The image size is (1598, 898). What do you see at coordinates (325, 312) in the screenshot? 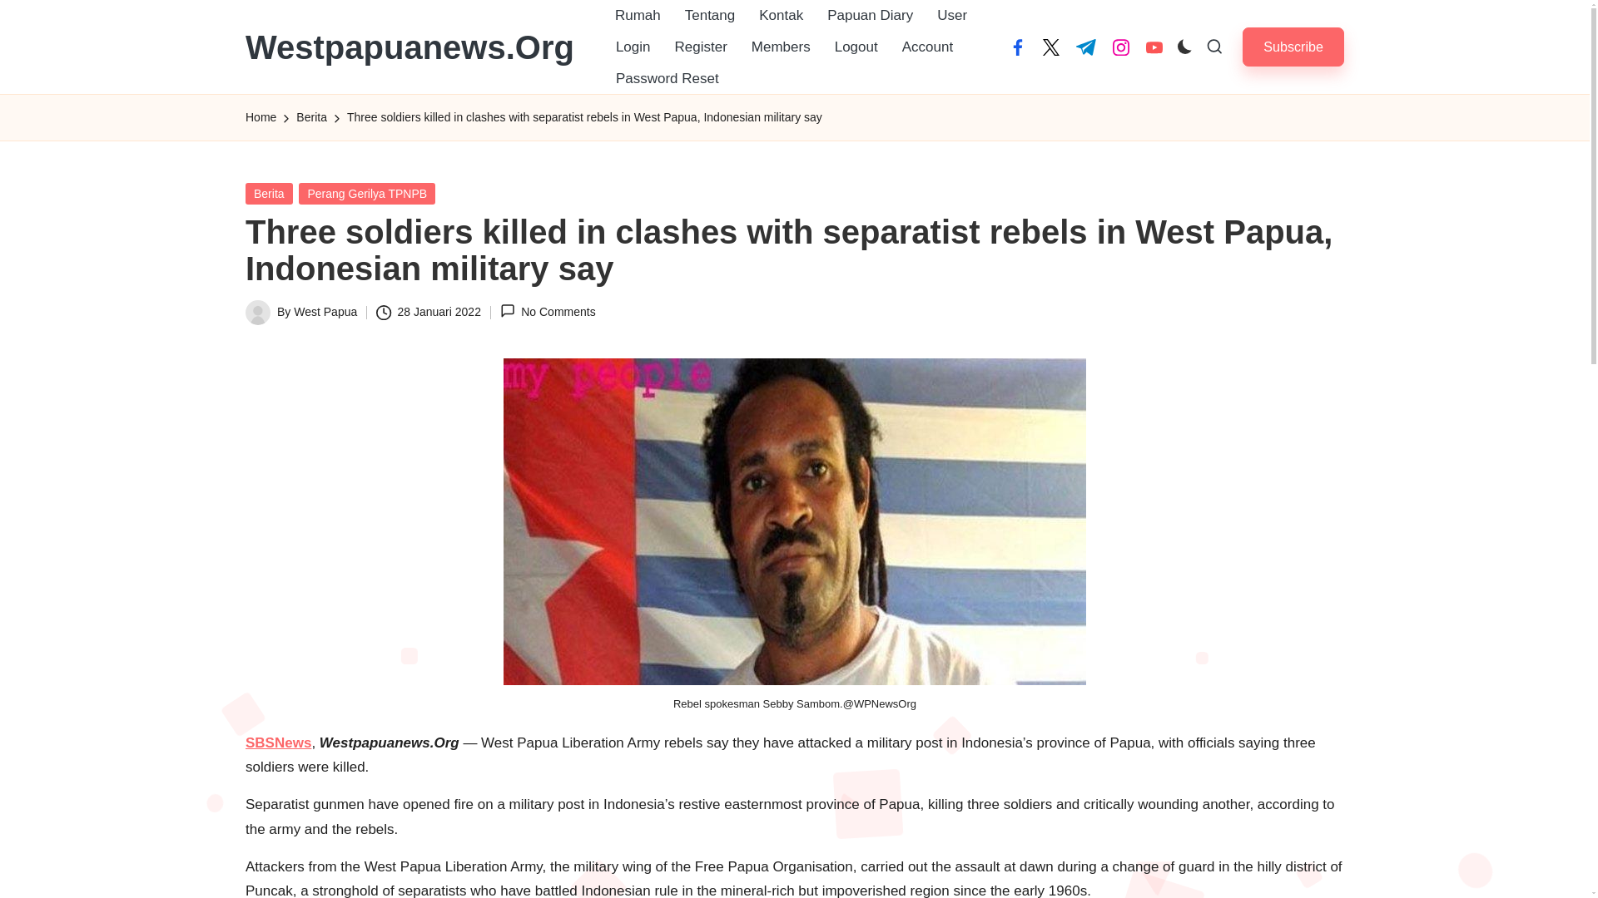
I see `West Papua` at bounding box center [325, 312].